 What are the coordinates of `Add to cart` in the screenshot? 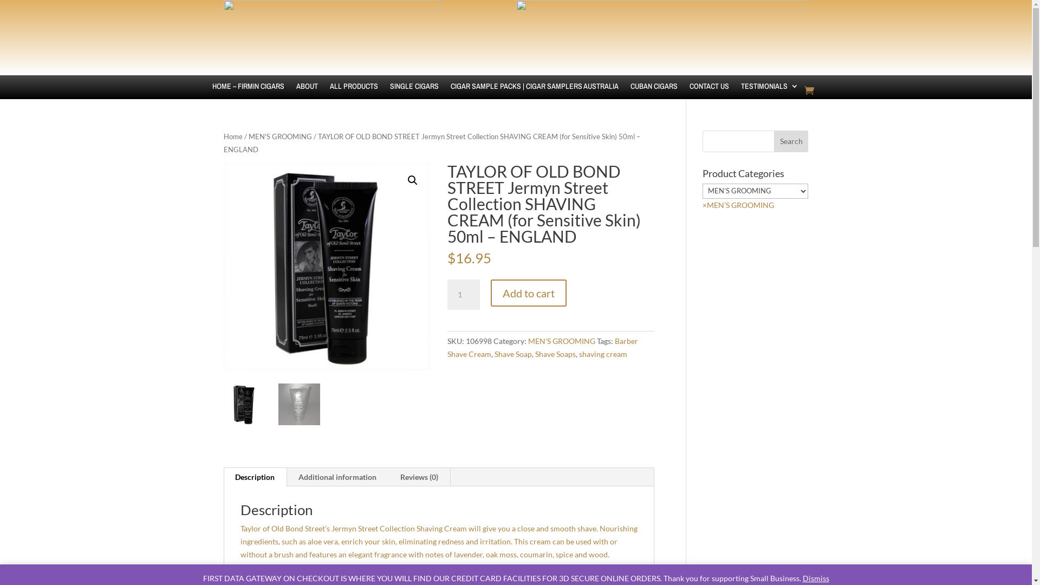 It's located at (529, 293).